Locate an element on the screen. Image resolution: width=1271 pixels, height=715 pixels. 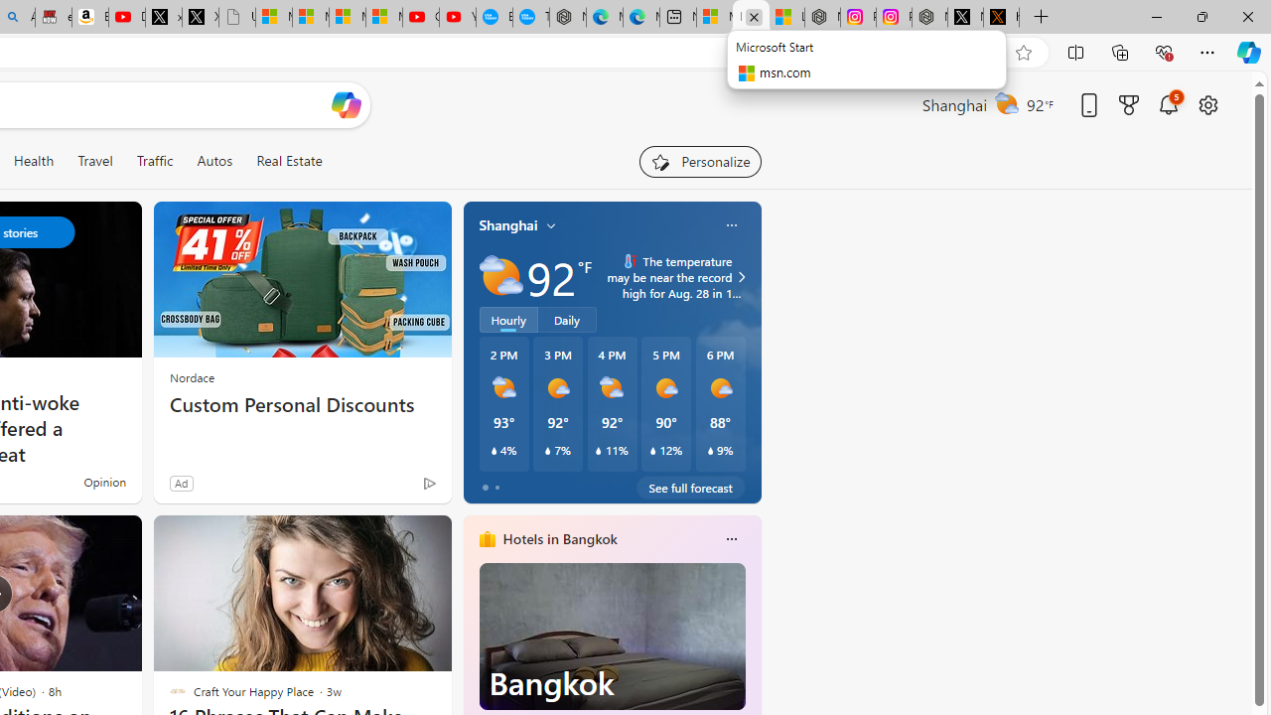
Untitled is located at coordinates (237, 18).